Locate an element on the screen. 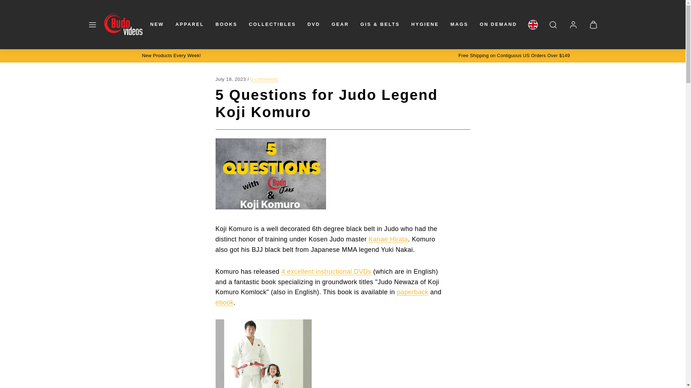 This screenshot has height=388, width=691. NEW is located at coordinates (157, 24).